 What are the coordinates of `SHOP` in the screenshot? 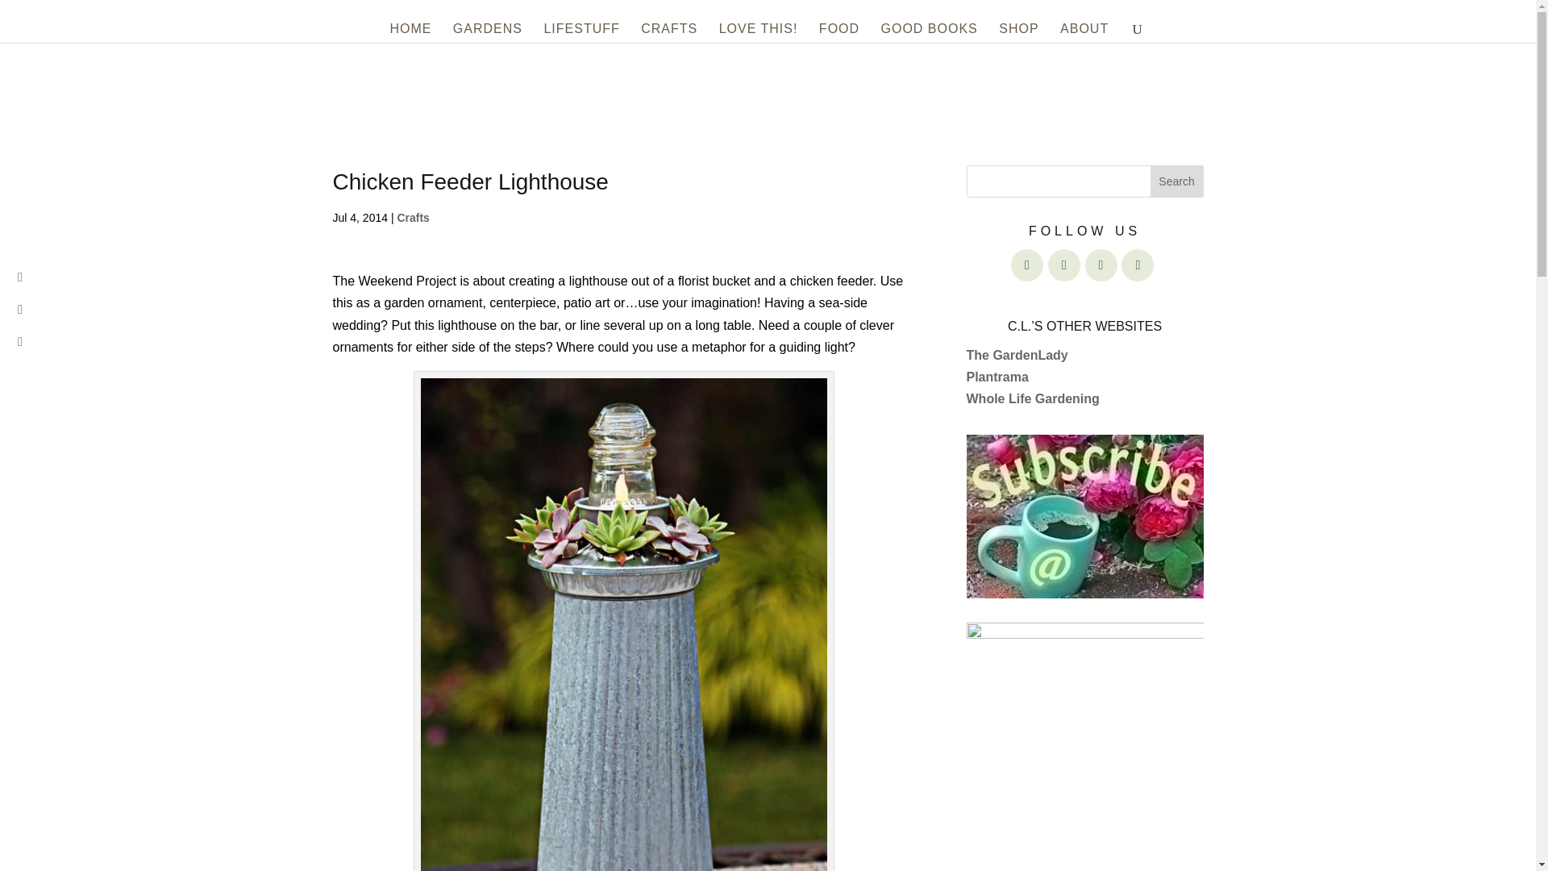 It's located at (1018, 32).